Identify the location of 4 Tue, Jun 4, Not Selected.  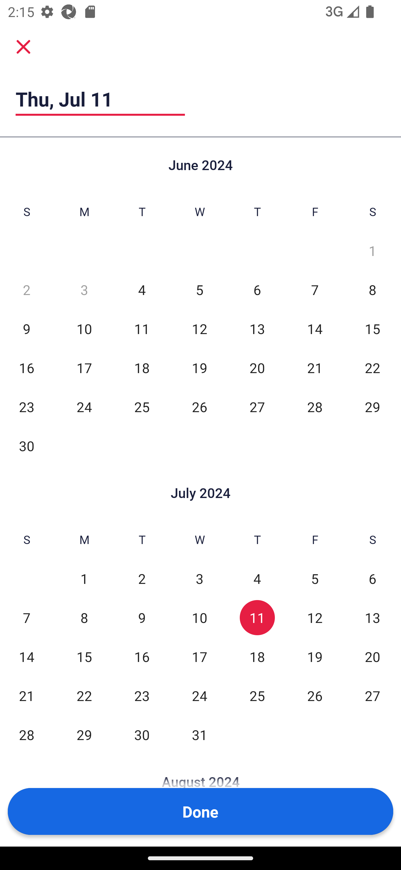
(142, 289).